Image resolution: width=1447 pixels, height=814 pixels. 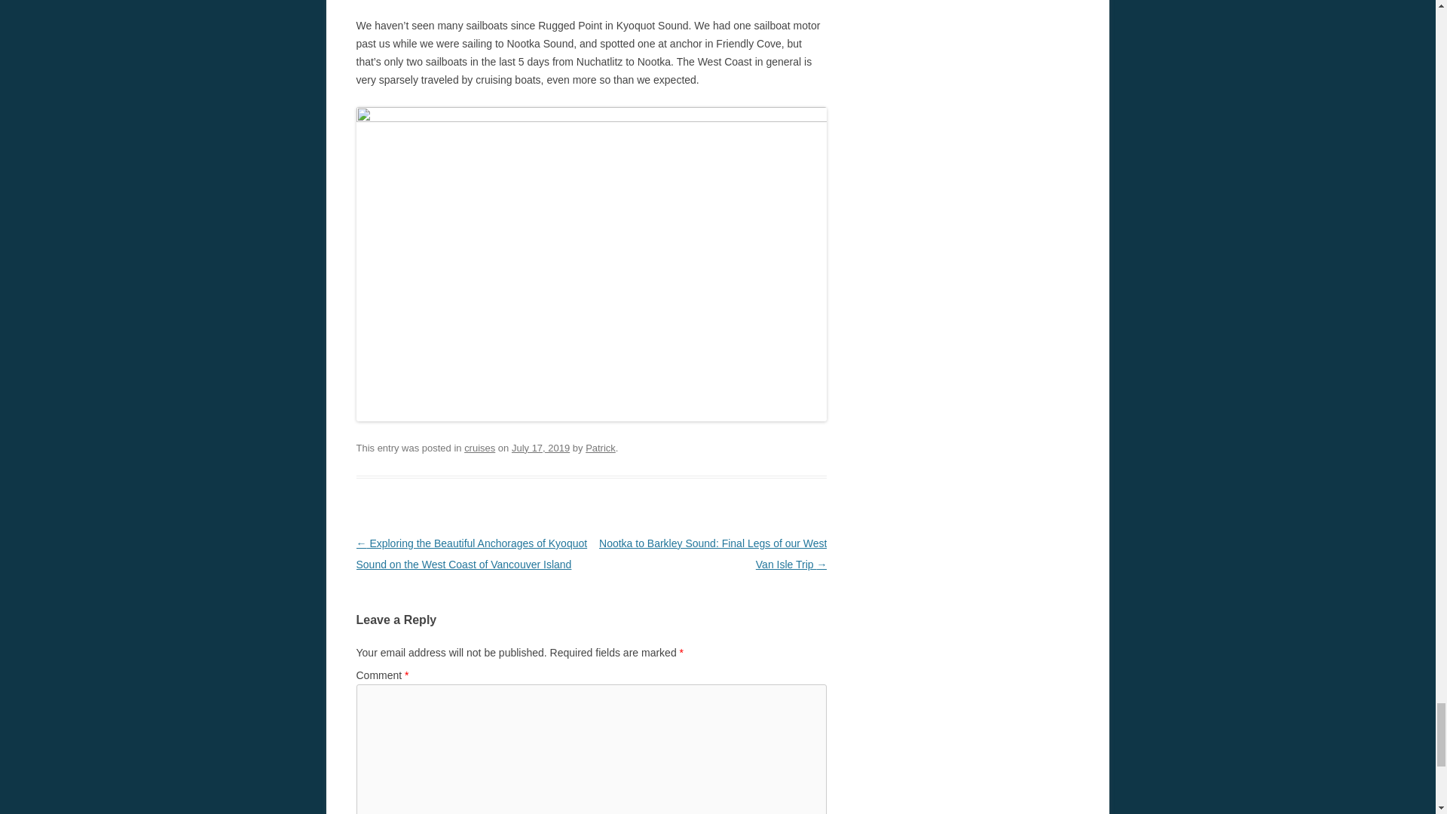 What do you see at coordinates (601, 448) in the screenshot?
I see `View all posts by Patrick` at bounding box center [601, 448].